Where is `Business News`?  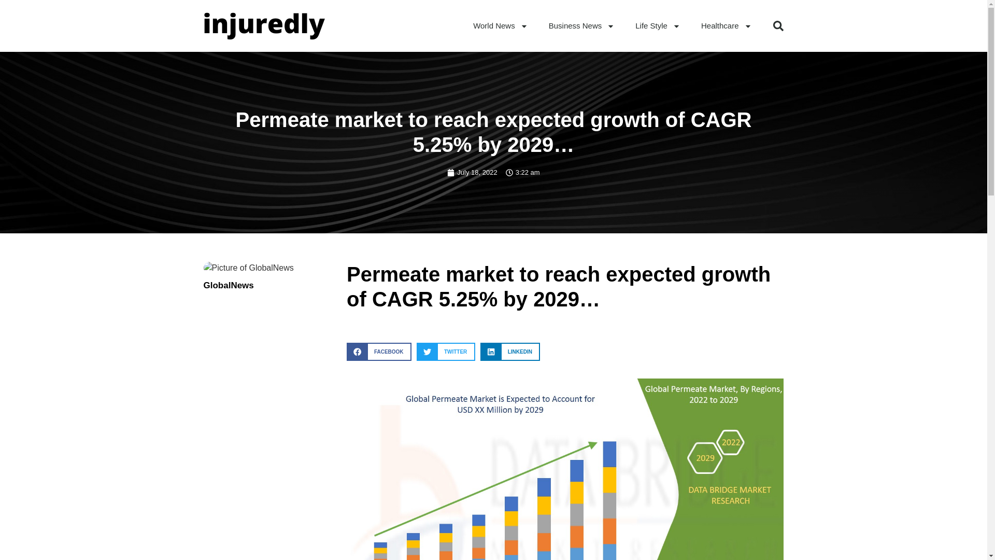 Business News is located at coordinates (581, 26).